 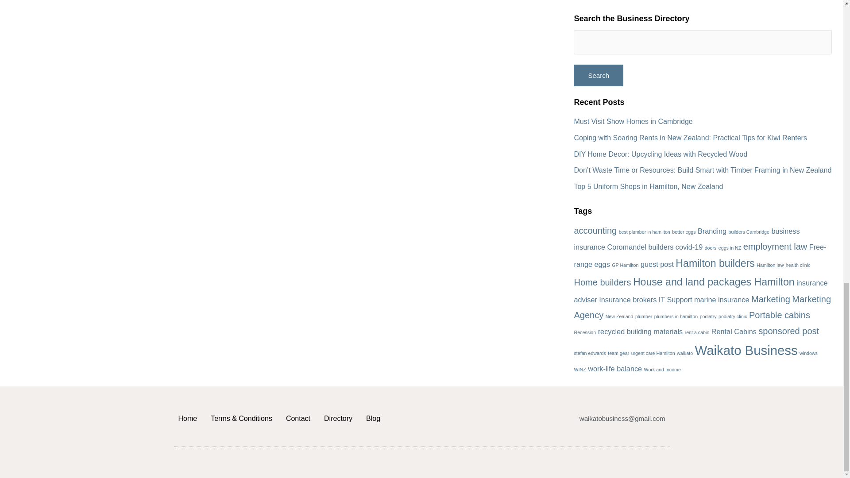 I want to click on Search, so click(x=599, y=75).